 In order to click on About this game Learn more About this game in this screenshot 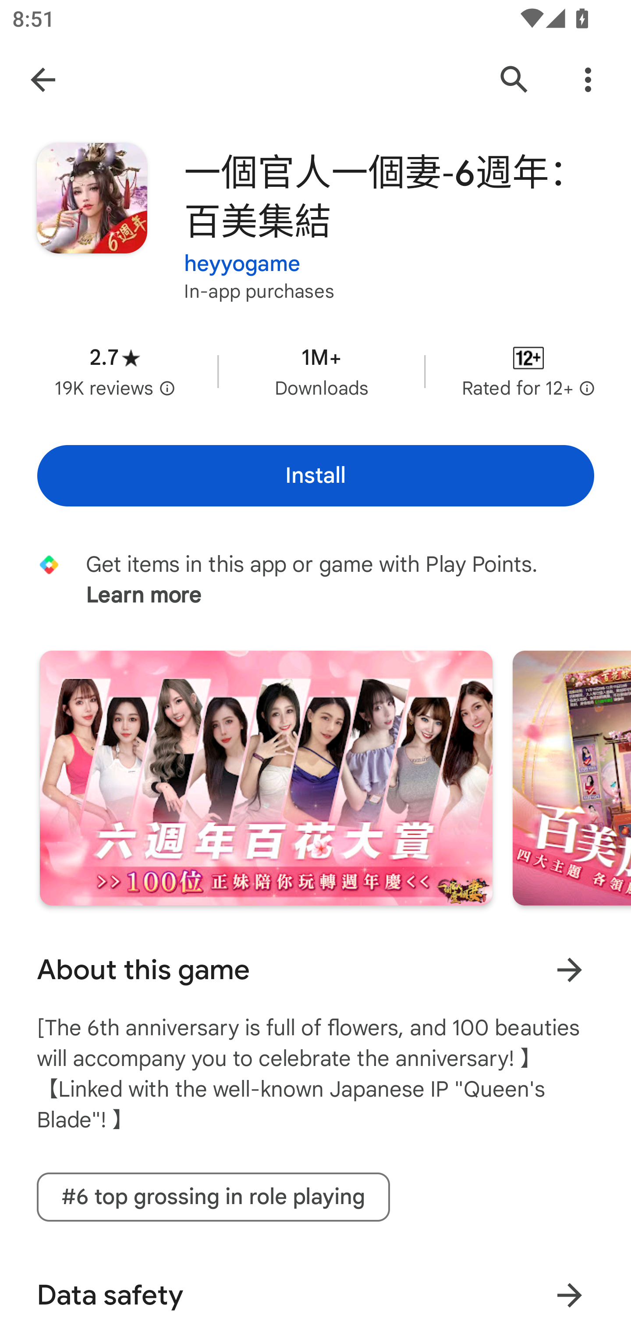, I will do `click(315, 969)`.